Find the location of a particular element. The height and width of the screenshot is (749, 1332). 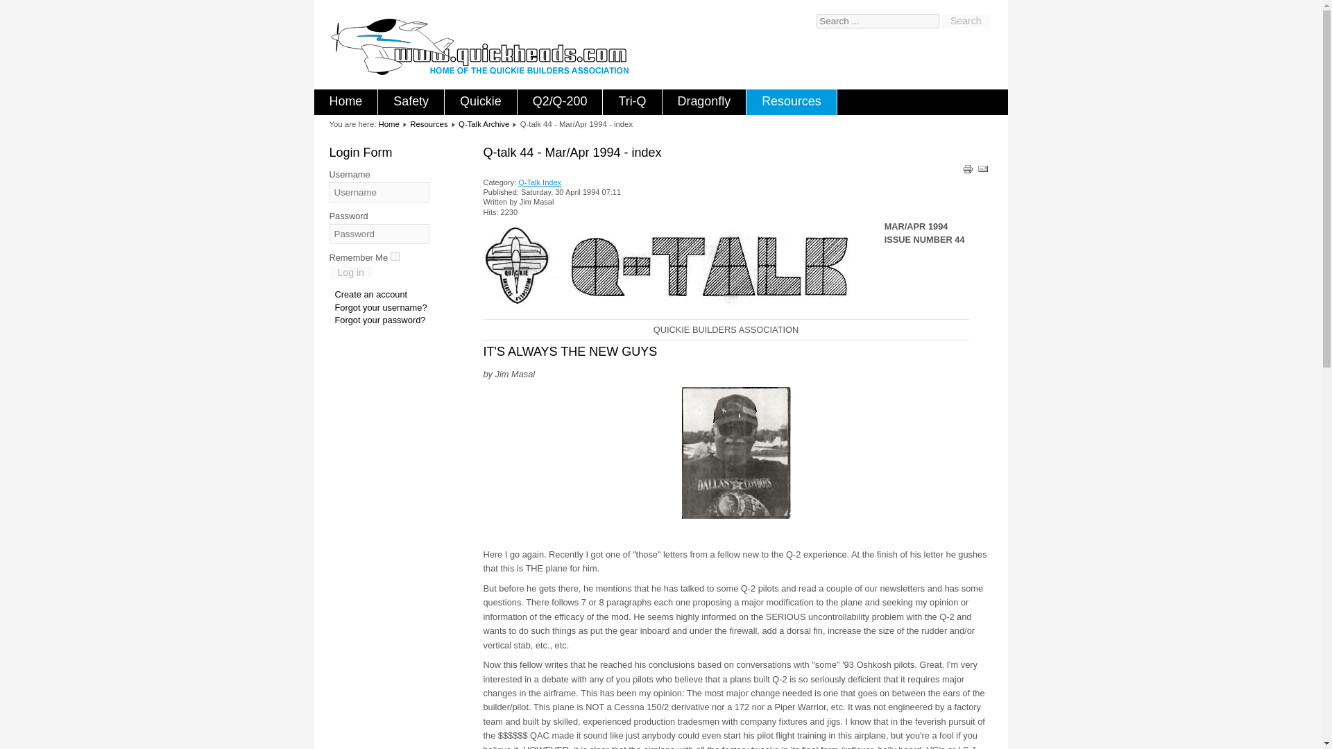

Log in is located at coordinates (350, 273).